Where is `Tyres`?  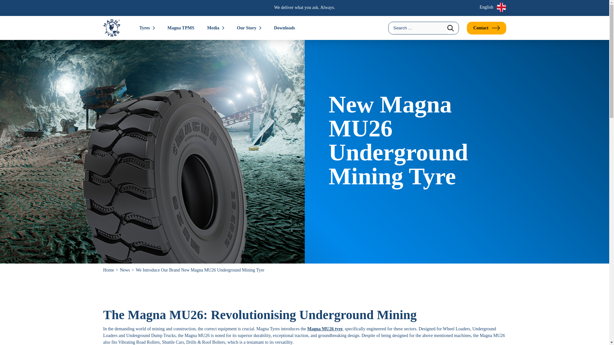
Tyres is located at coordinates (147, 27).